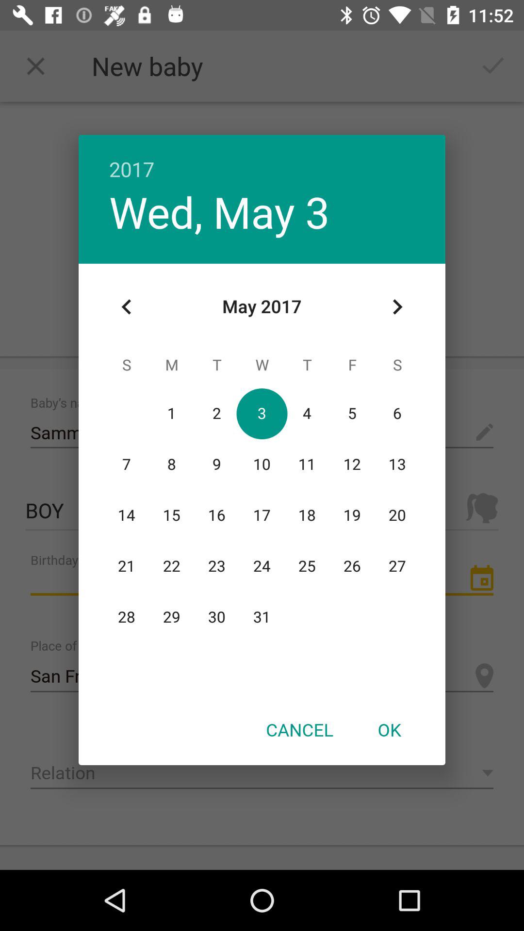 The height and width of the screenshot is (931, 524). What do you see at coordinates (389, 729) in the screenshot?
I see `flip until ok icon` at bounding box center [389, 729].